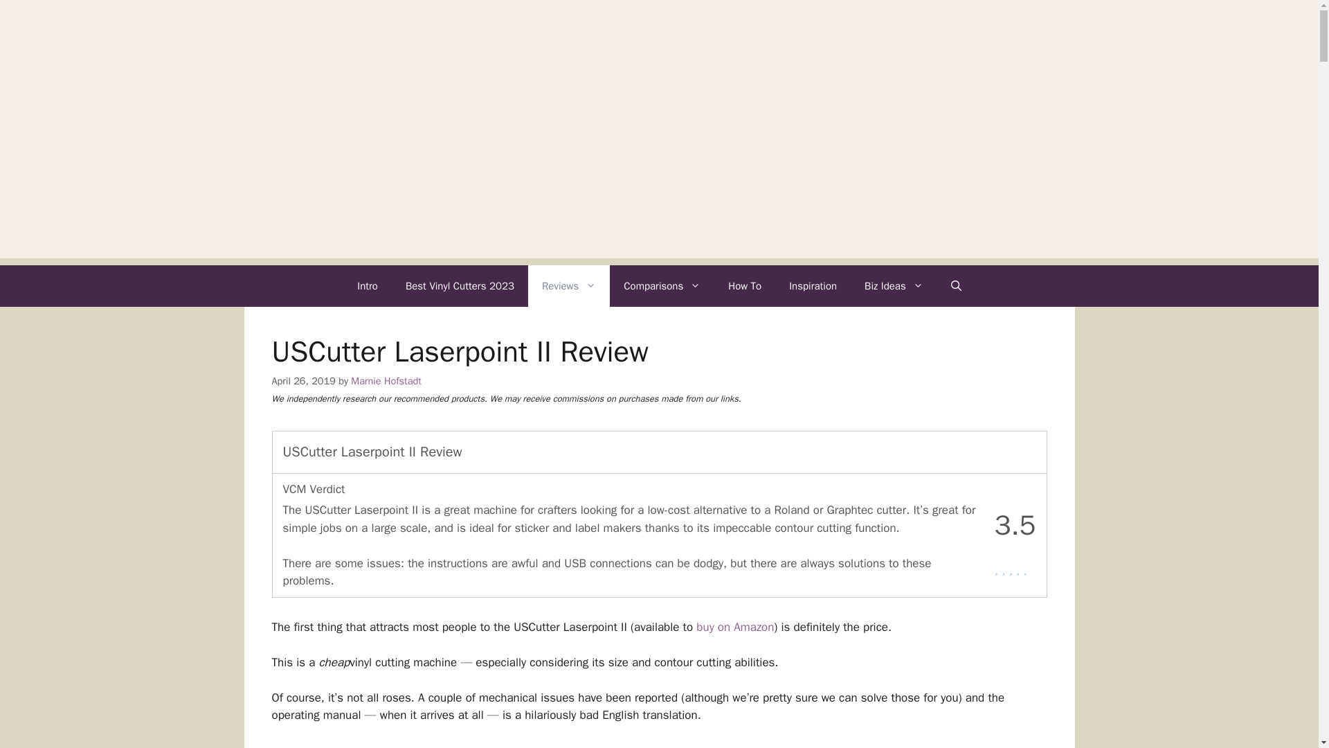 The image size is (1329, 748). Describe the element at coordinates (386, 381) in the screenshot. I see `Marnie Hofstadt` at that location.